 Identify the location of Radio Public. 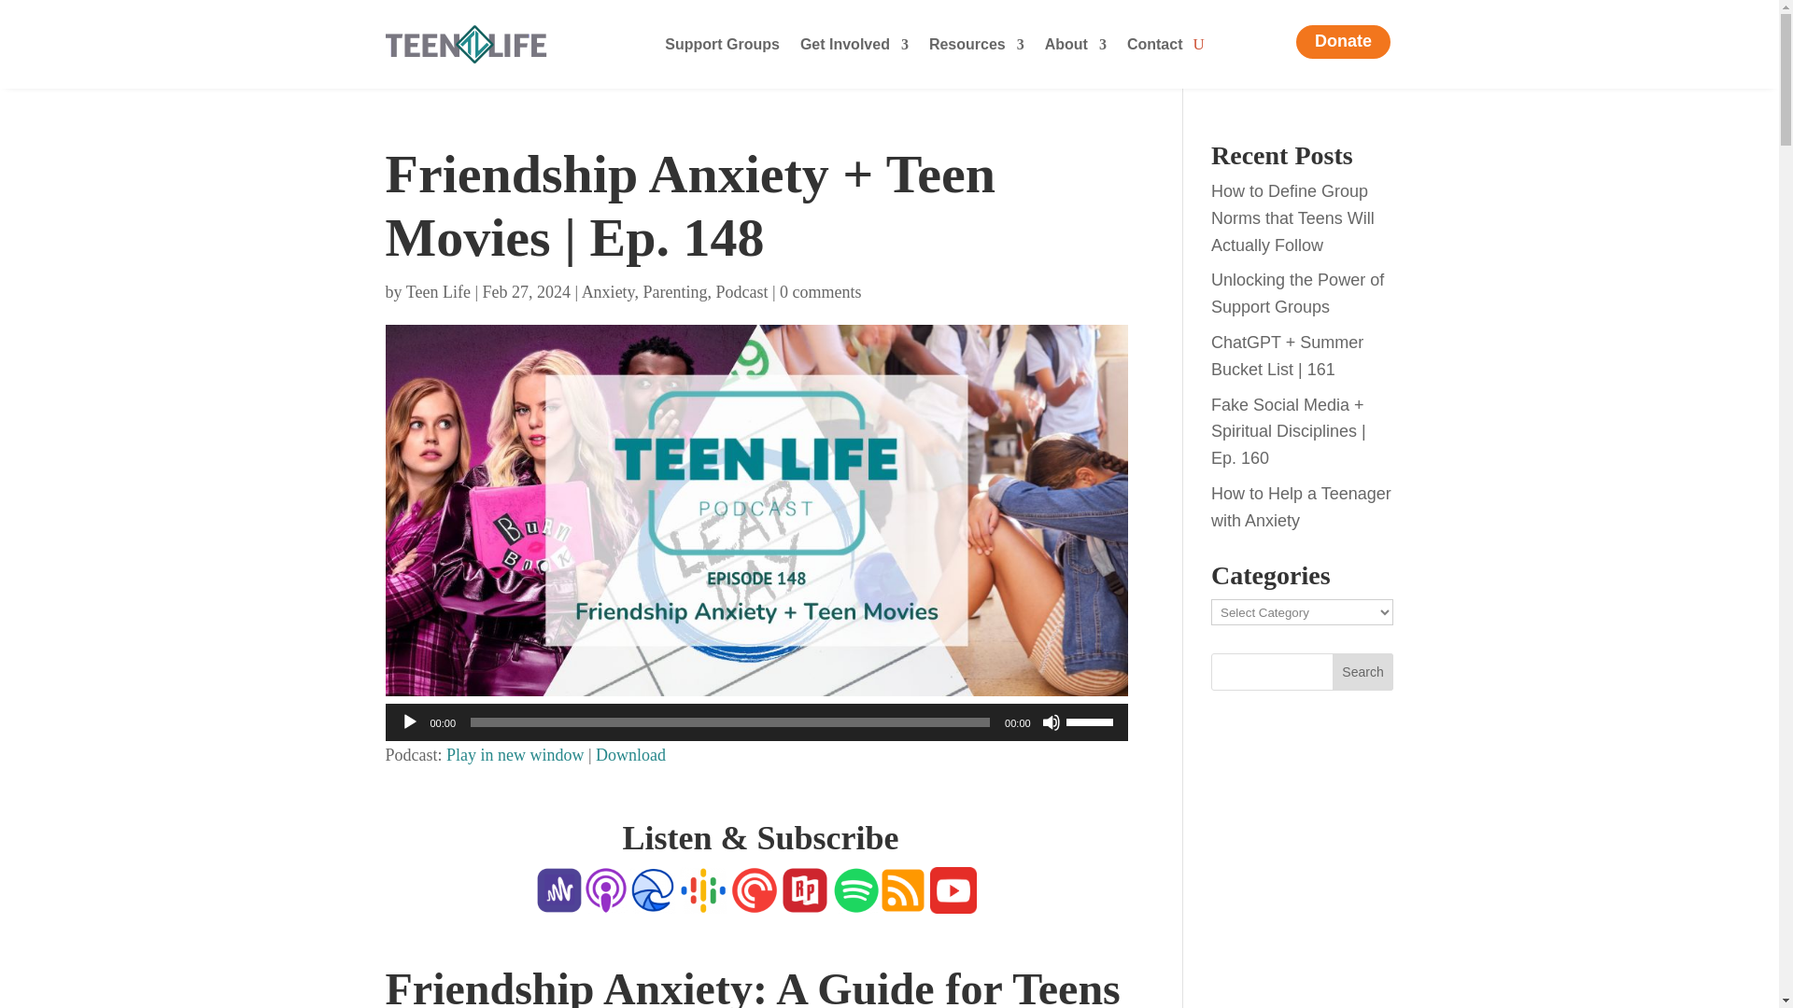
(803, 900).